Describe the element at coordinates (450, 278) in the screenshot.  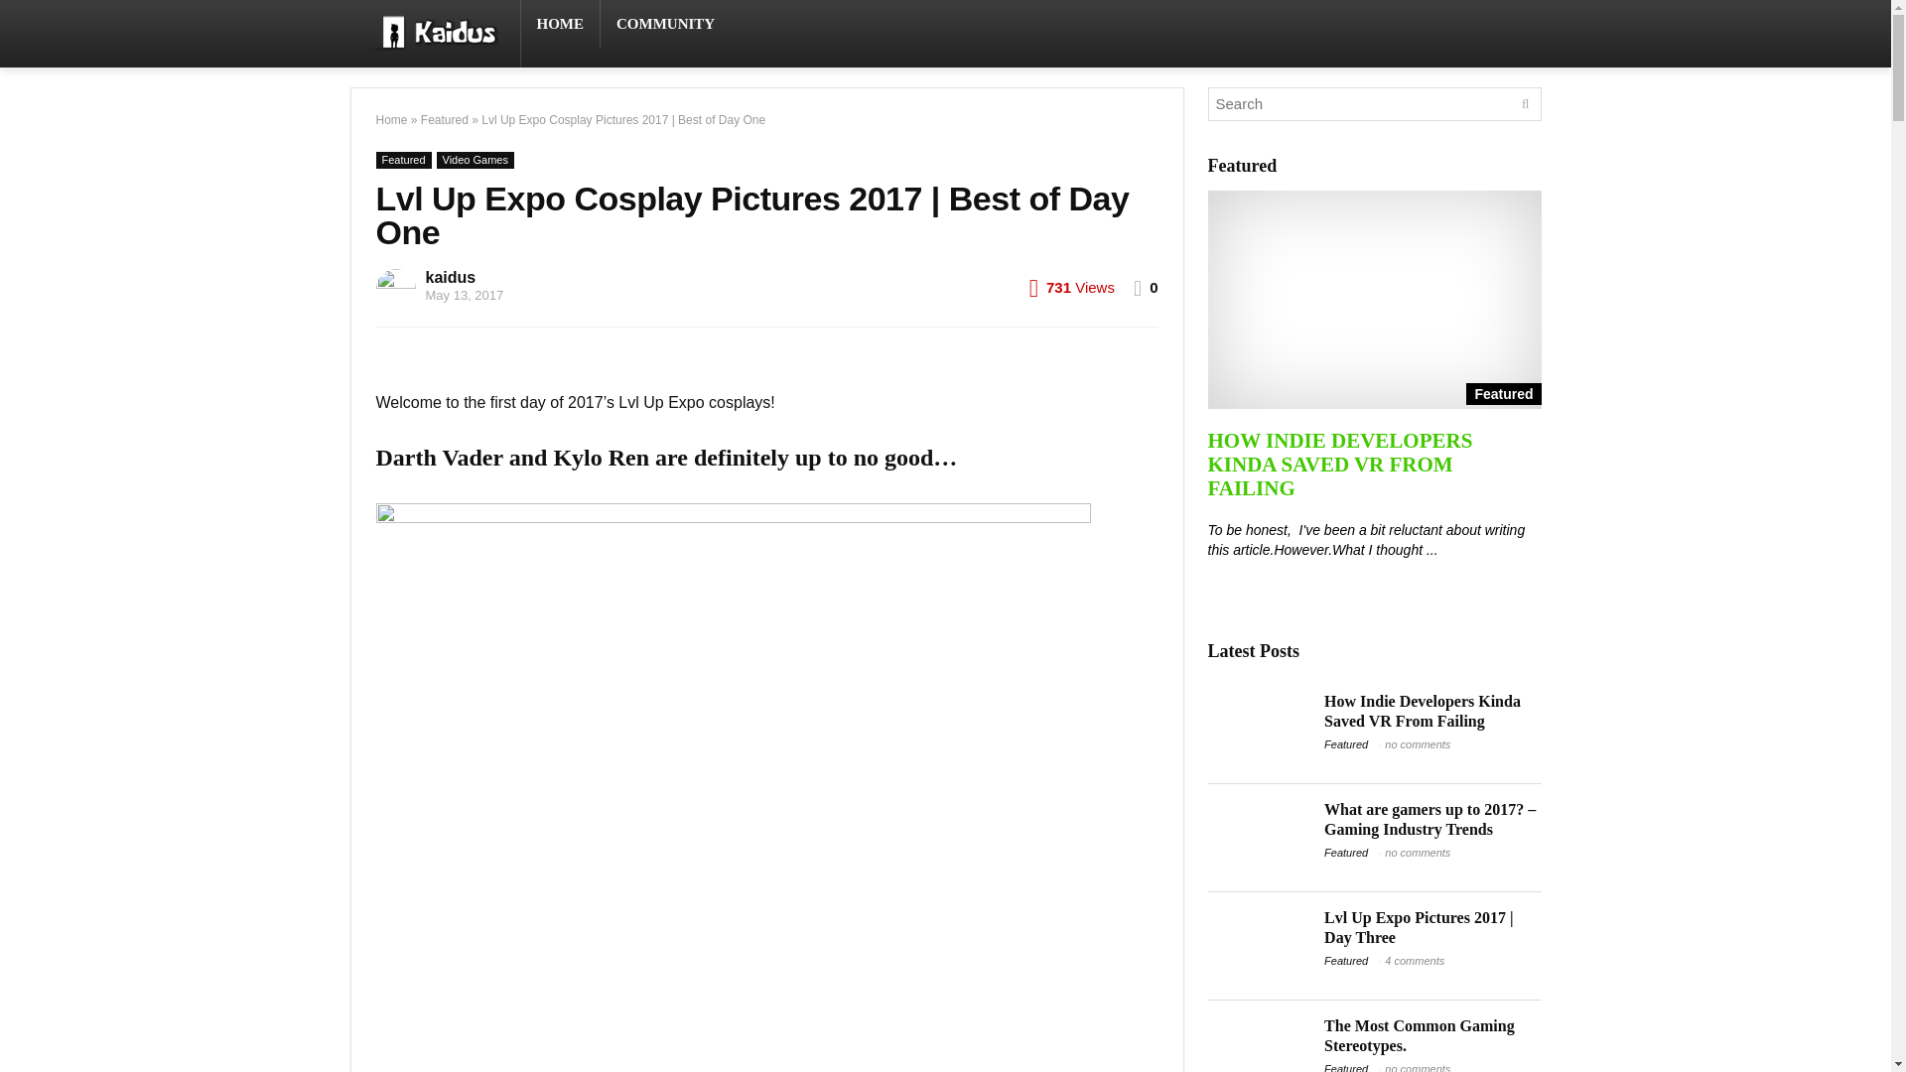
I see `kaidus` at that location.